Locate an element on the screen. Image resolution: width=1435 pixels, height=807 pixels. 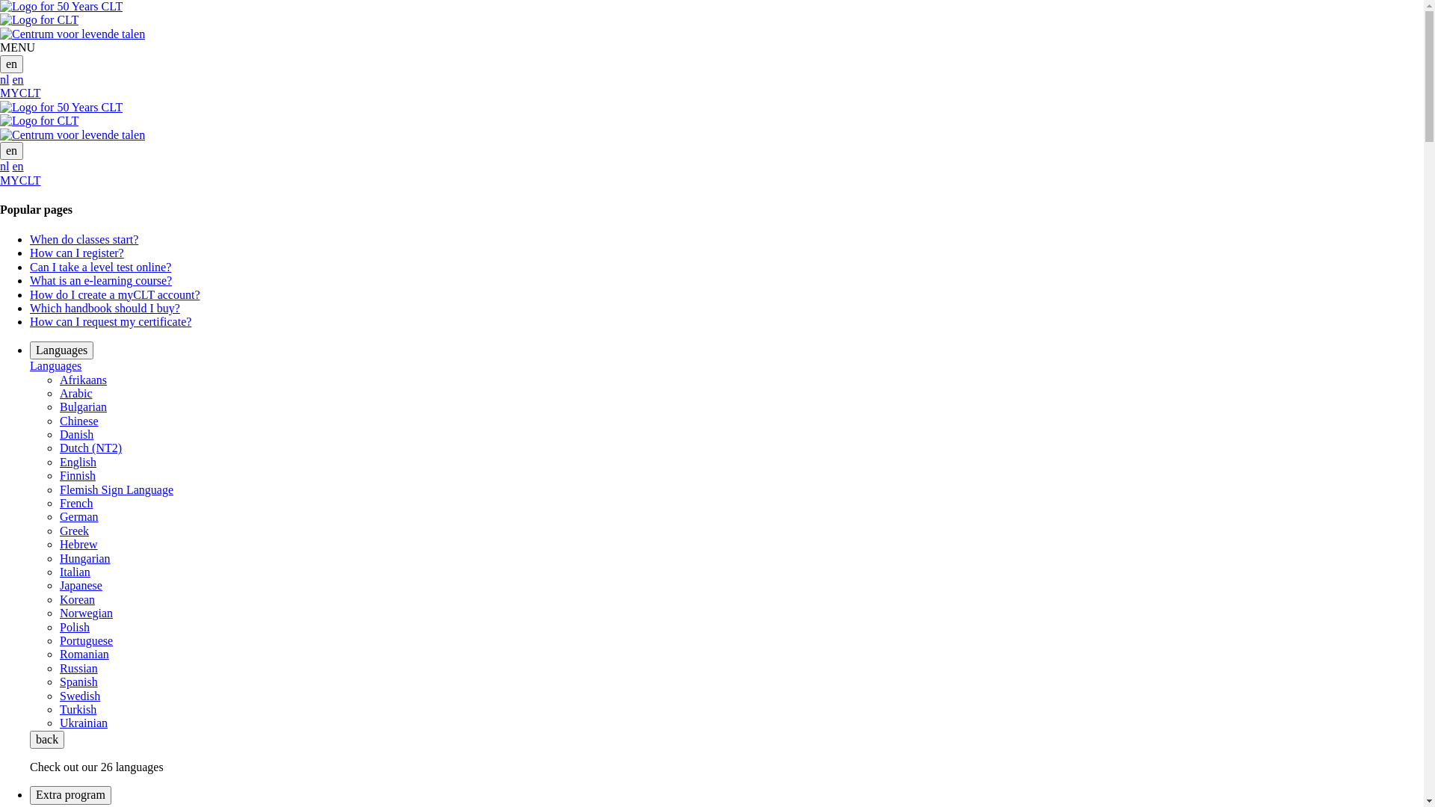
en is located at coordinates (12, 151).